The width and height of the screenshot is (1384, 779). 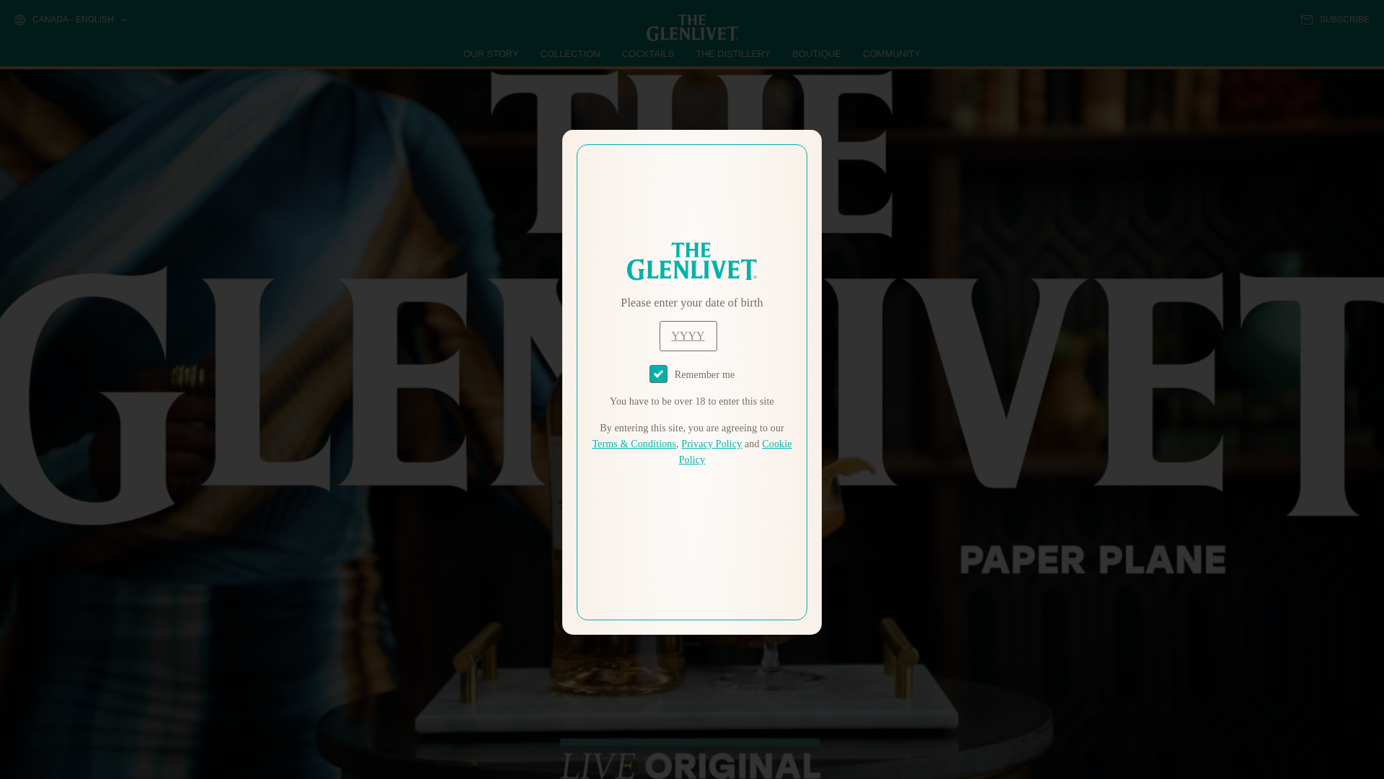 What do you see at coordinates (733, 53) in the screenshot?
I see `THE DISTILLERY` at bounding box center [733, 53].